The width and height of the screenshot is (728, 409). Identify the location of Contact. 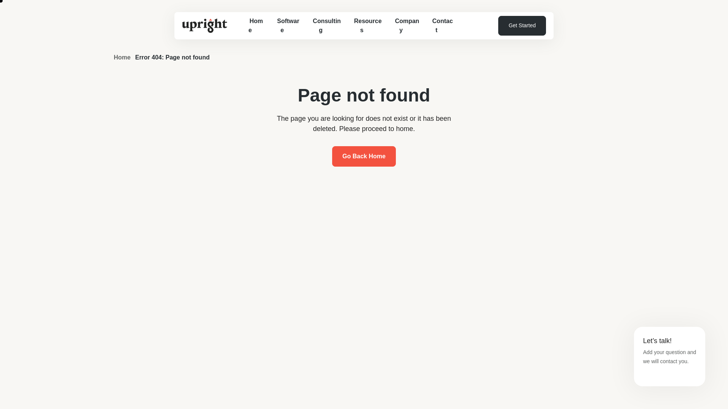
(439, 25).